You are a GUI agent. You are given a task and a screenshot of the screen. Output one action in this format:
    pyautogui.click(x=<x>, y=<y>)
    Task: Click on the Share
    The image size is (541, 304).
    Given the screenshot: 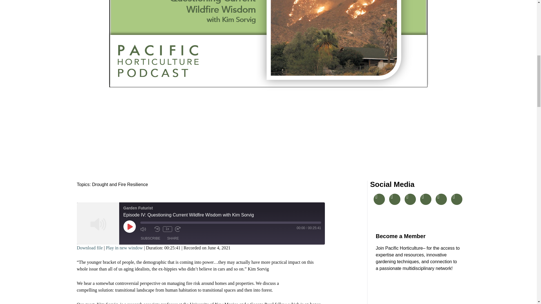 What is the action you would take?
    pyautogui.click(x=173, y=239)
    